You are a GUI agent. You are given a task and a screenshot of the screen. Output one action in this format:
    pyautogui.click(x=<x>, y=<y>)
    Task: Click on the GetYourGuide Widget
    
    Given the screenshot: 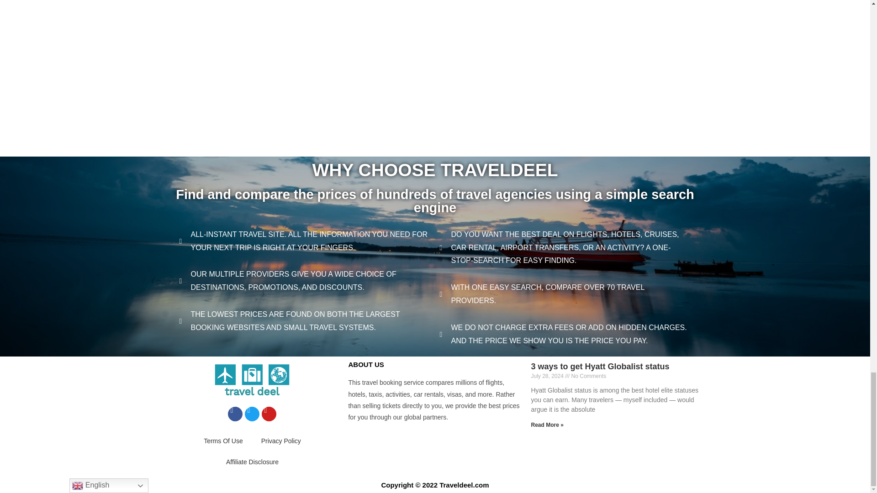 What is the action you would take?
    pyautogui.click(x=435, y=40)
    